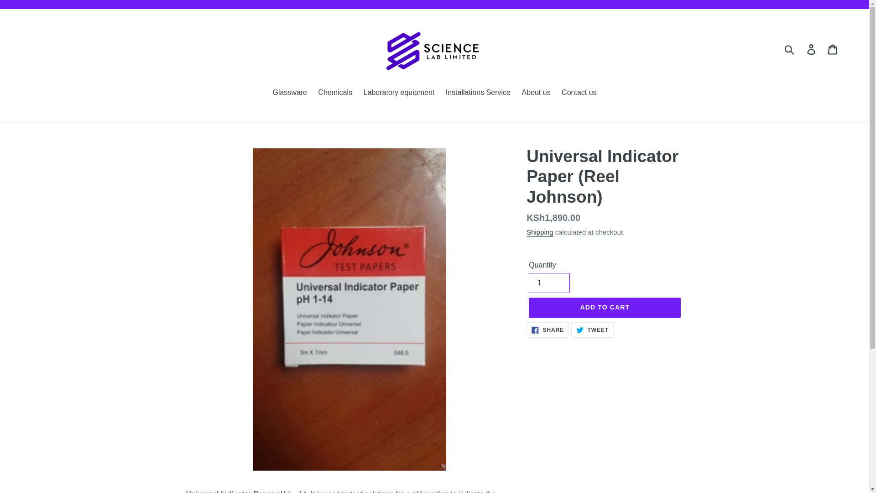 This screenshot has width=876, height=493. Describe the element at coordinates (549, 283) in the screenshot. I see `Chemicals` at that location.